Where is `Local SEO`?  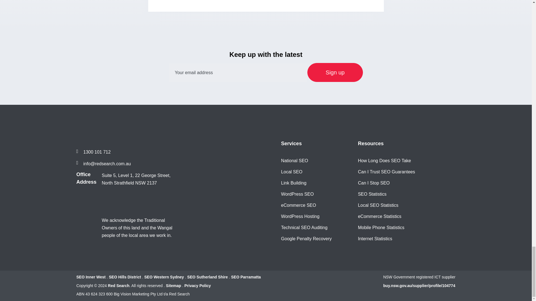 Local SEO is located at coordinates (291, 172).